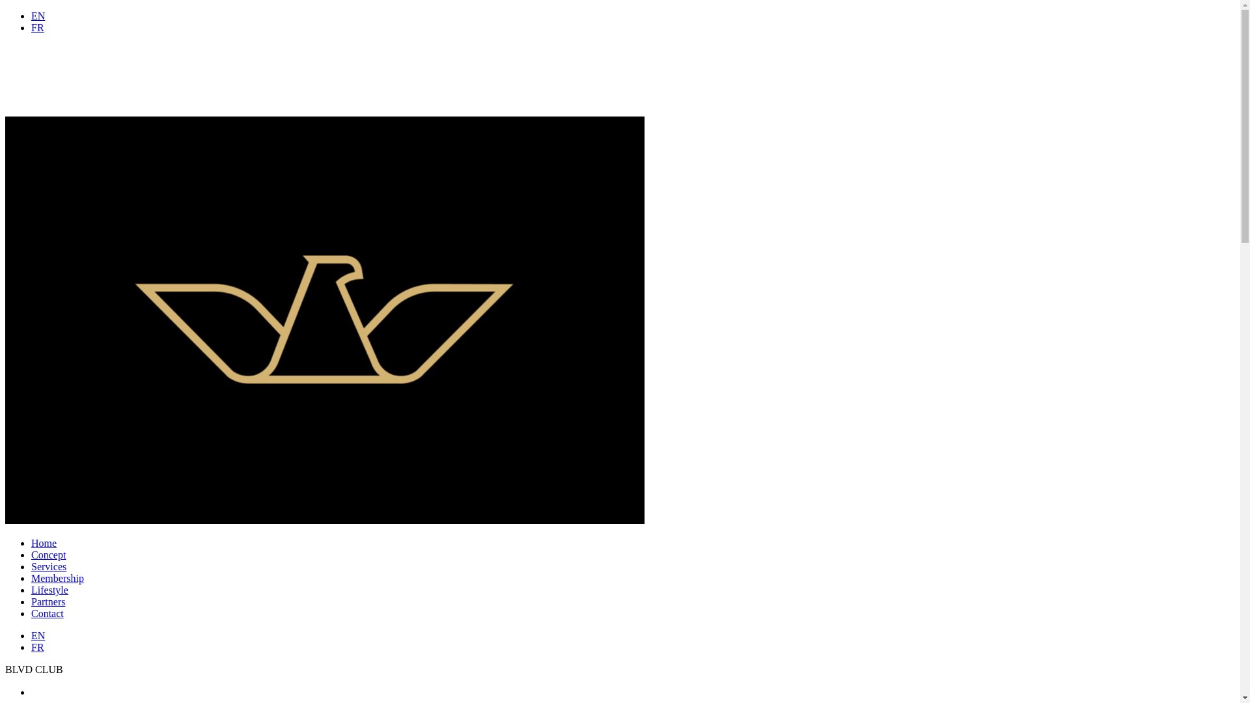 This screenshot has height=703, width=1250. I want to click on Instagram, so click(36, 693).